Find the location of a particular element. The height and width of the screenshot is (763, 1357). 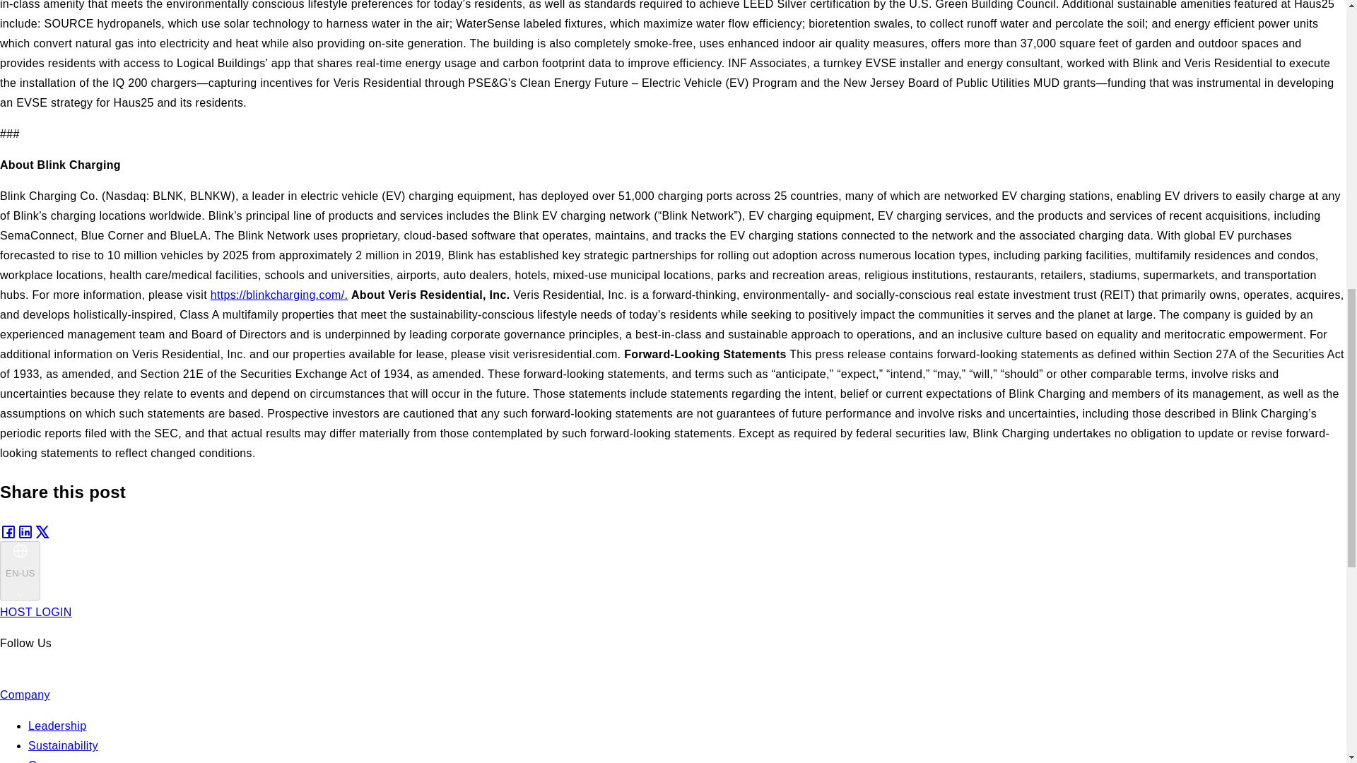

Careers is located at coordinates (49, 761).